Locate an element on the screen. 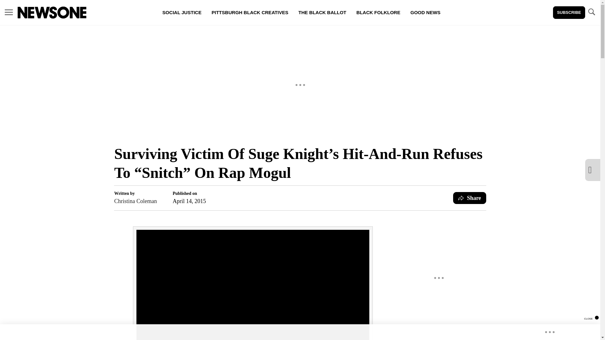 Image resolution: width=605 pixels, height=340 pixels. PITTSBURGH BLACK CREATIVES is located at coordinates (250, 13).